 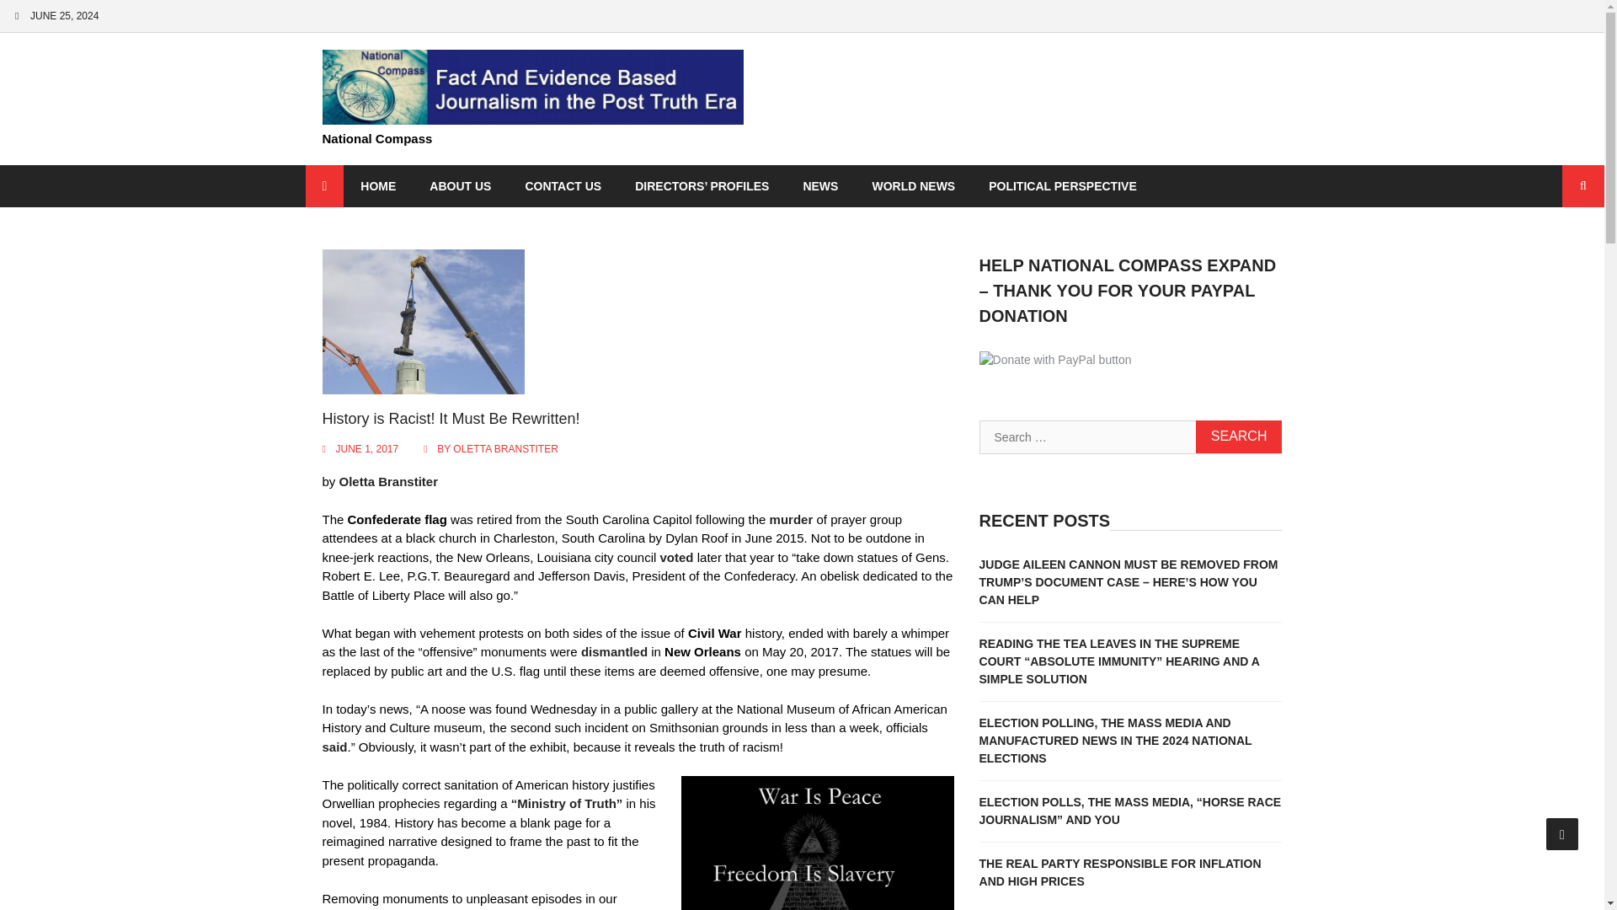 I want to click on dismantled, so click(x=614, y=650).